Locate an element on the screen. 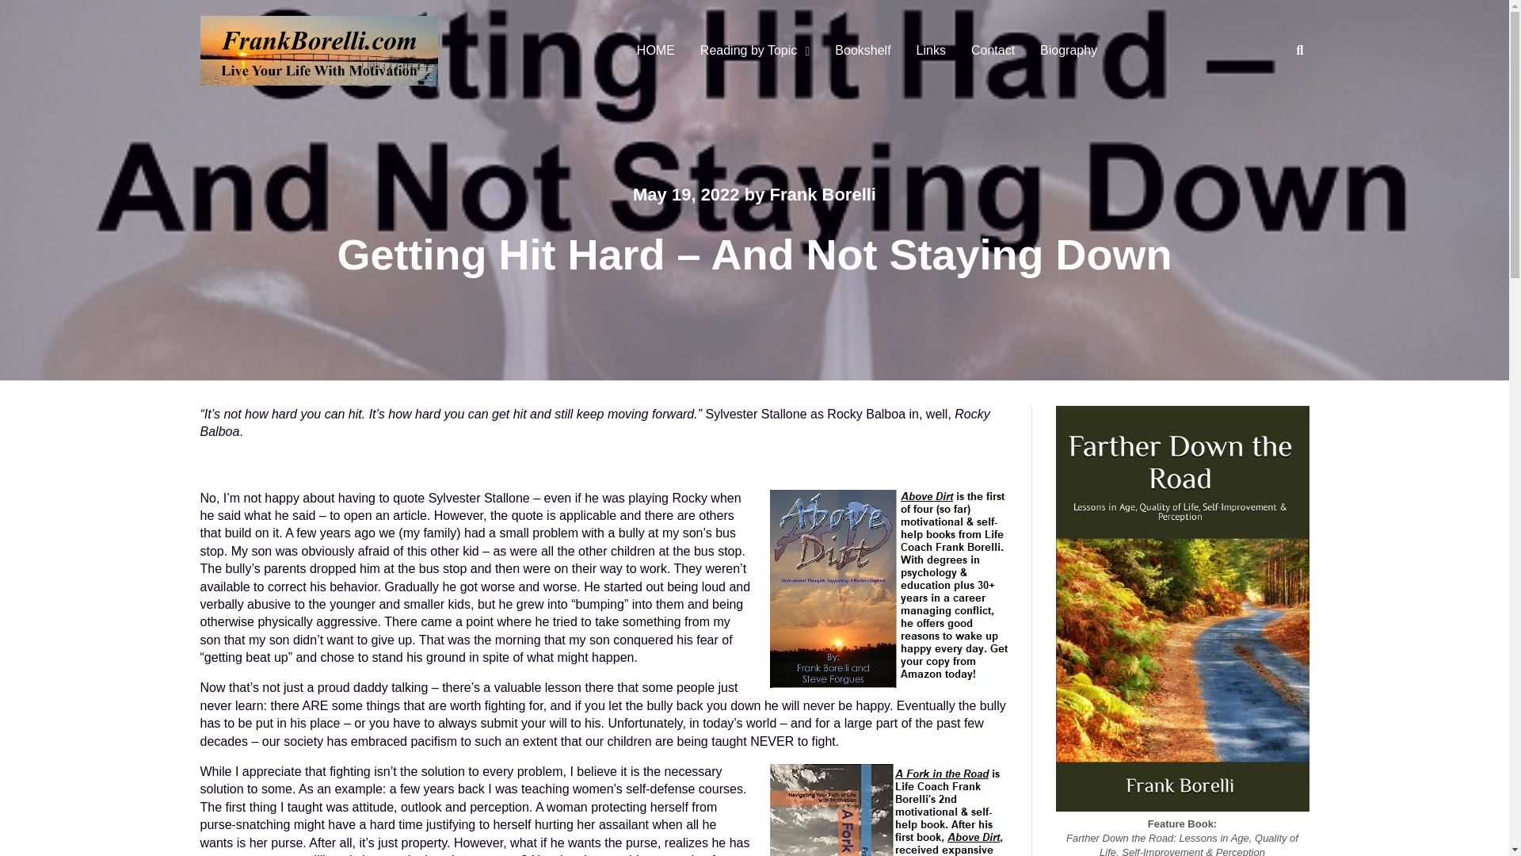 This screenshot has width=1521, height=856. Search is located at coordinates (1284, 106).